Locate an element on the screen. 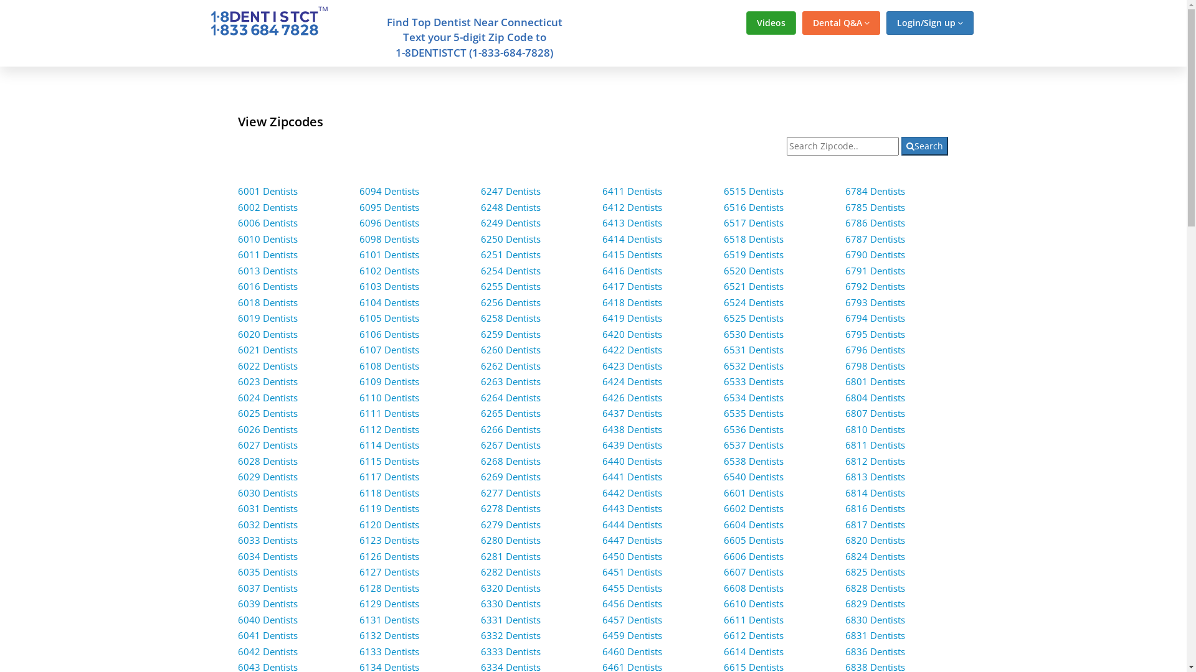 This screenshot has width=1196, height=672. 6411 Dentists is located at coordinates (632, 191).